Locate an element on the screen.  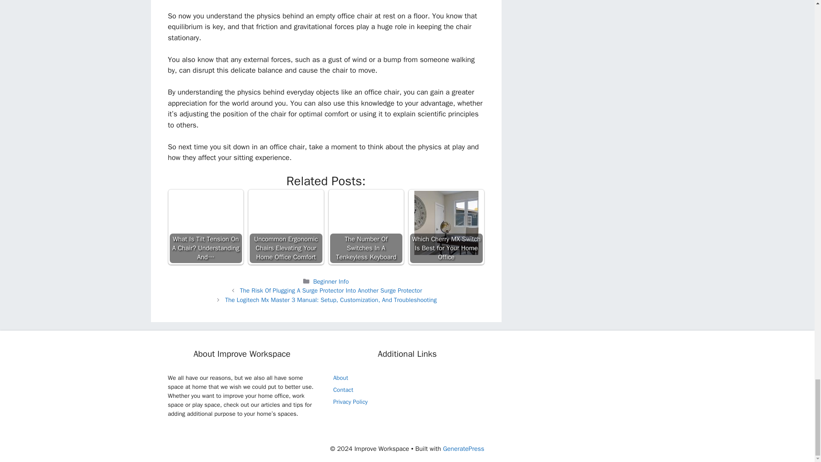
The Number Of Switches In A Tenkeyless Keyboard is located at coordinates (366, 227).